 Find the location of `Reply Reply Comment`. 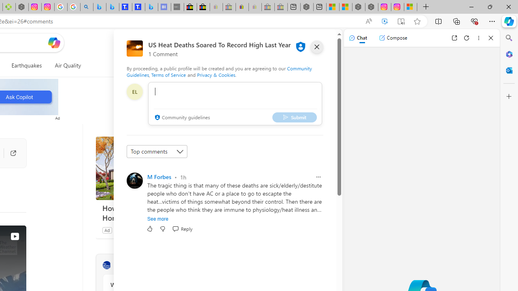

Reply Reply Comment is located at coordinates (182, 229).